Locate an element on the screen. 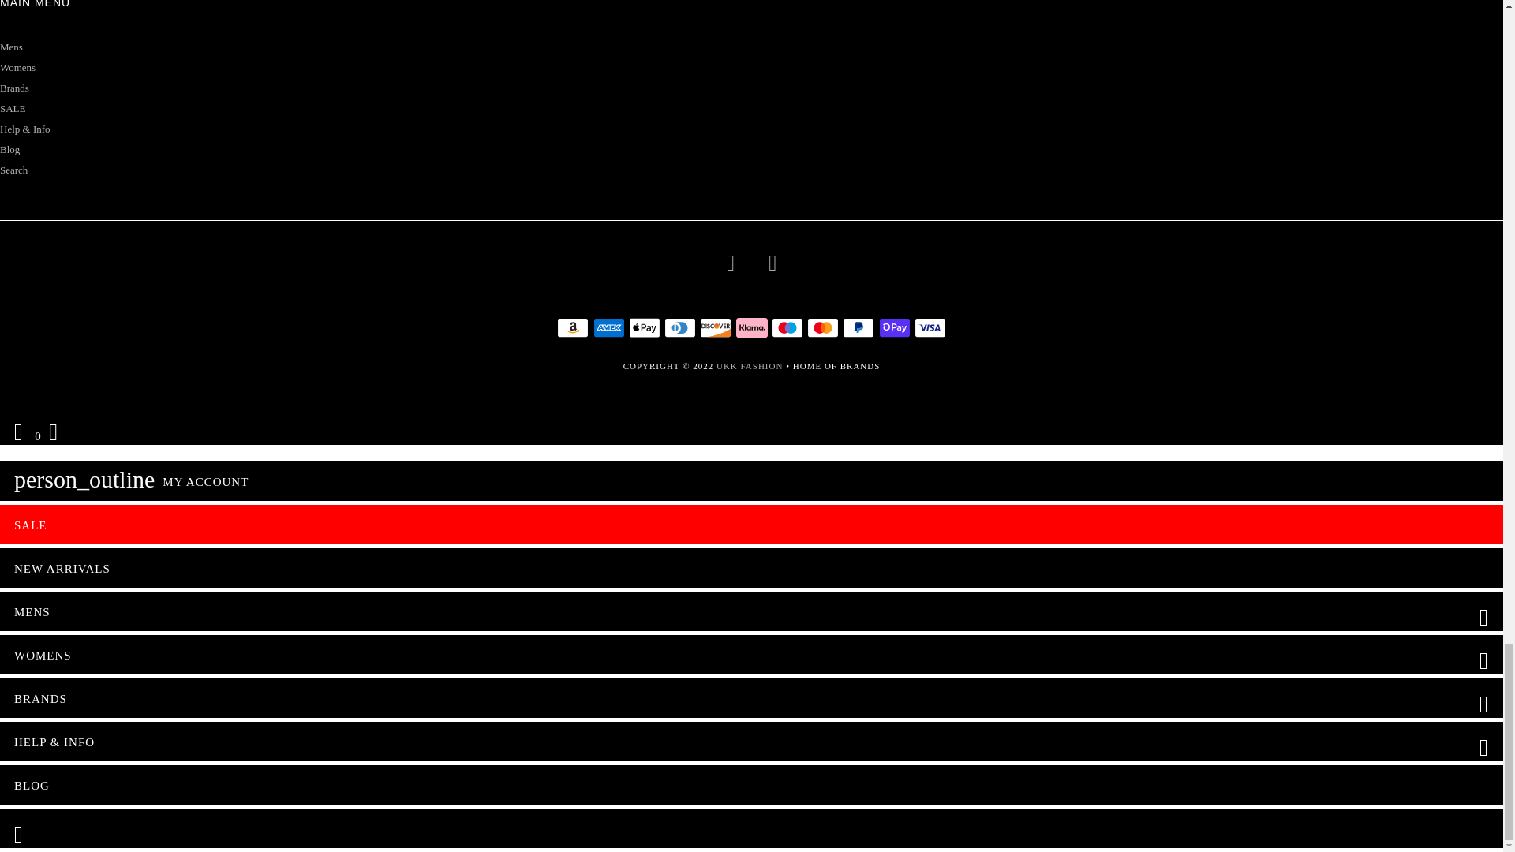 The width and height of the screenshot is (1515, 852). Amazon is located at coordinates (573, 327).